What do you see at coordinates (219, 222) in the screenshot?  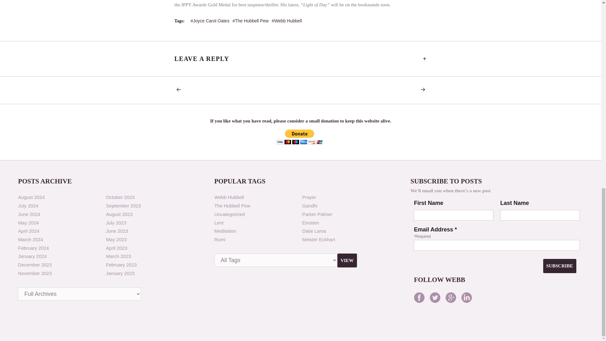 I see `Lent Tag` at bounding box center [219, 222].